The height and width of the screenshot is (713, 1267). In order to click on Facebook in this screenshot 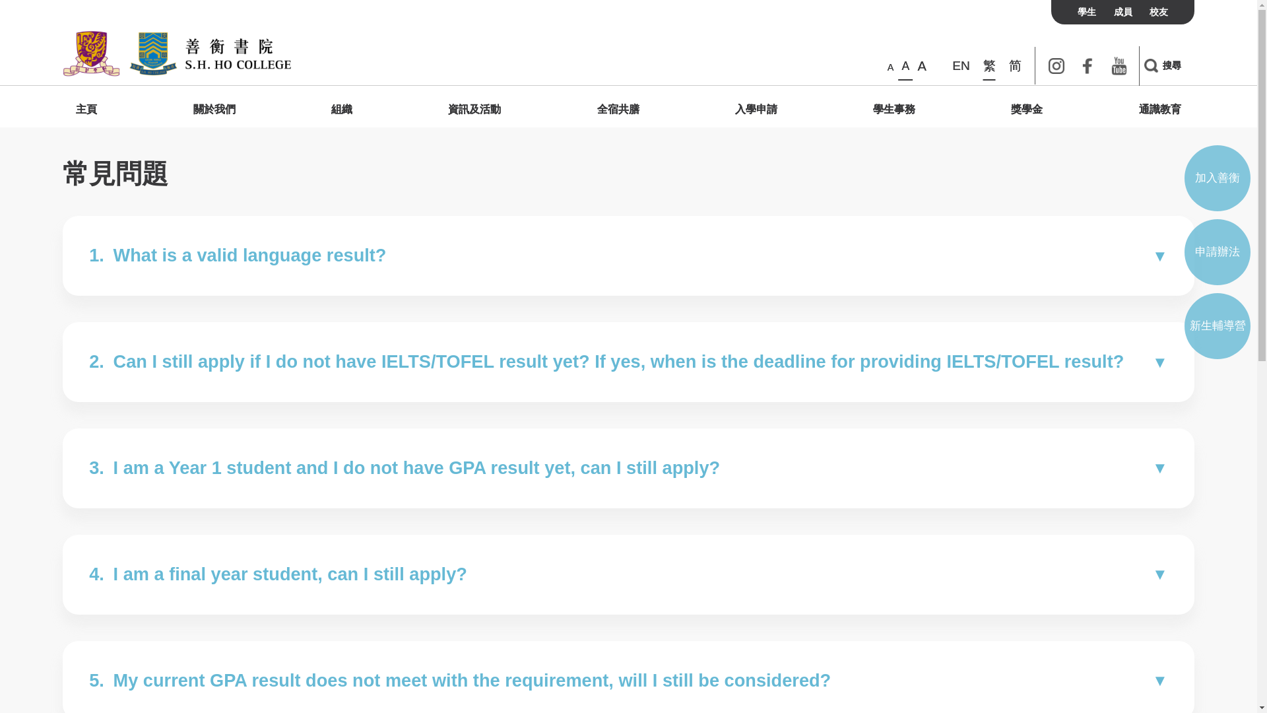, I will do `click(1088, 65)`.